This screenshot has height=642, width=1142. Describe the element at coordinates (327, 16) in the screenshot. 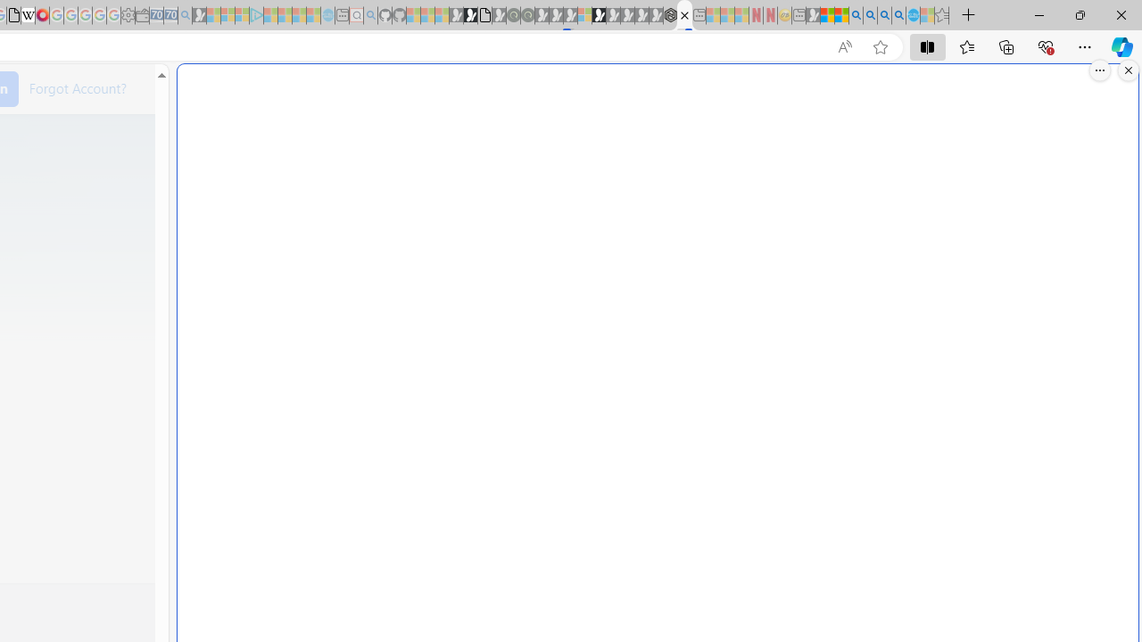

I see `Home | Sky Blue Bikes - Sky Blue Bikes - Sleeping` at that location.